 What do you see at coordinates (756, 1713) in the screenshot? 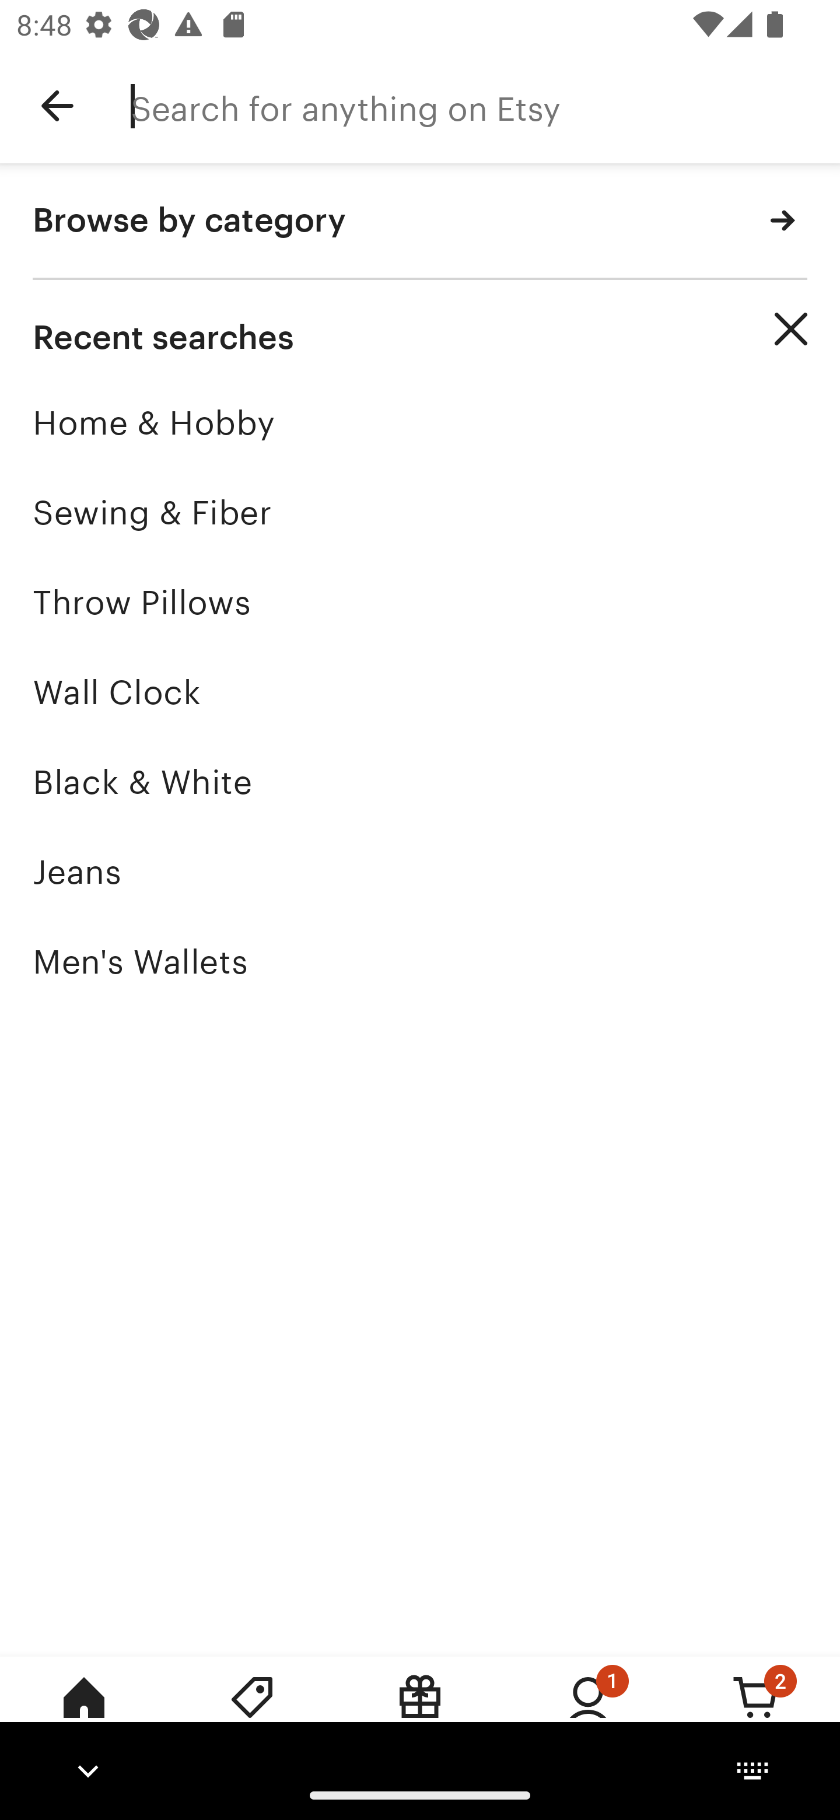
I see `Cart, 2 new notifications` at bounding box center [756, 1713].